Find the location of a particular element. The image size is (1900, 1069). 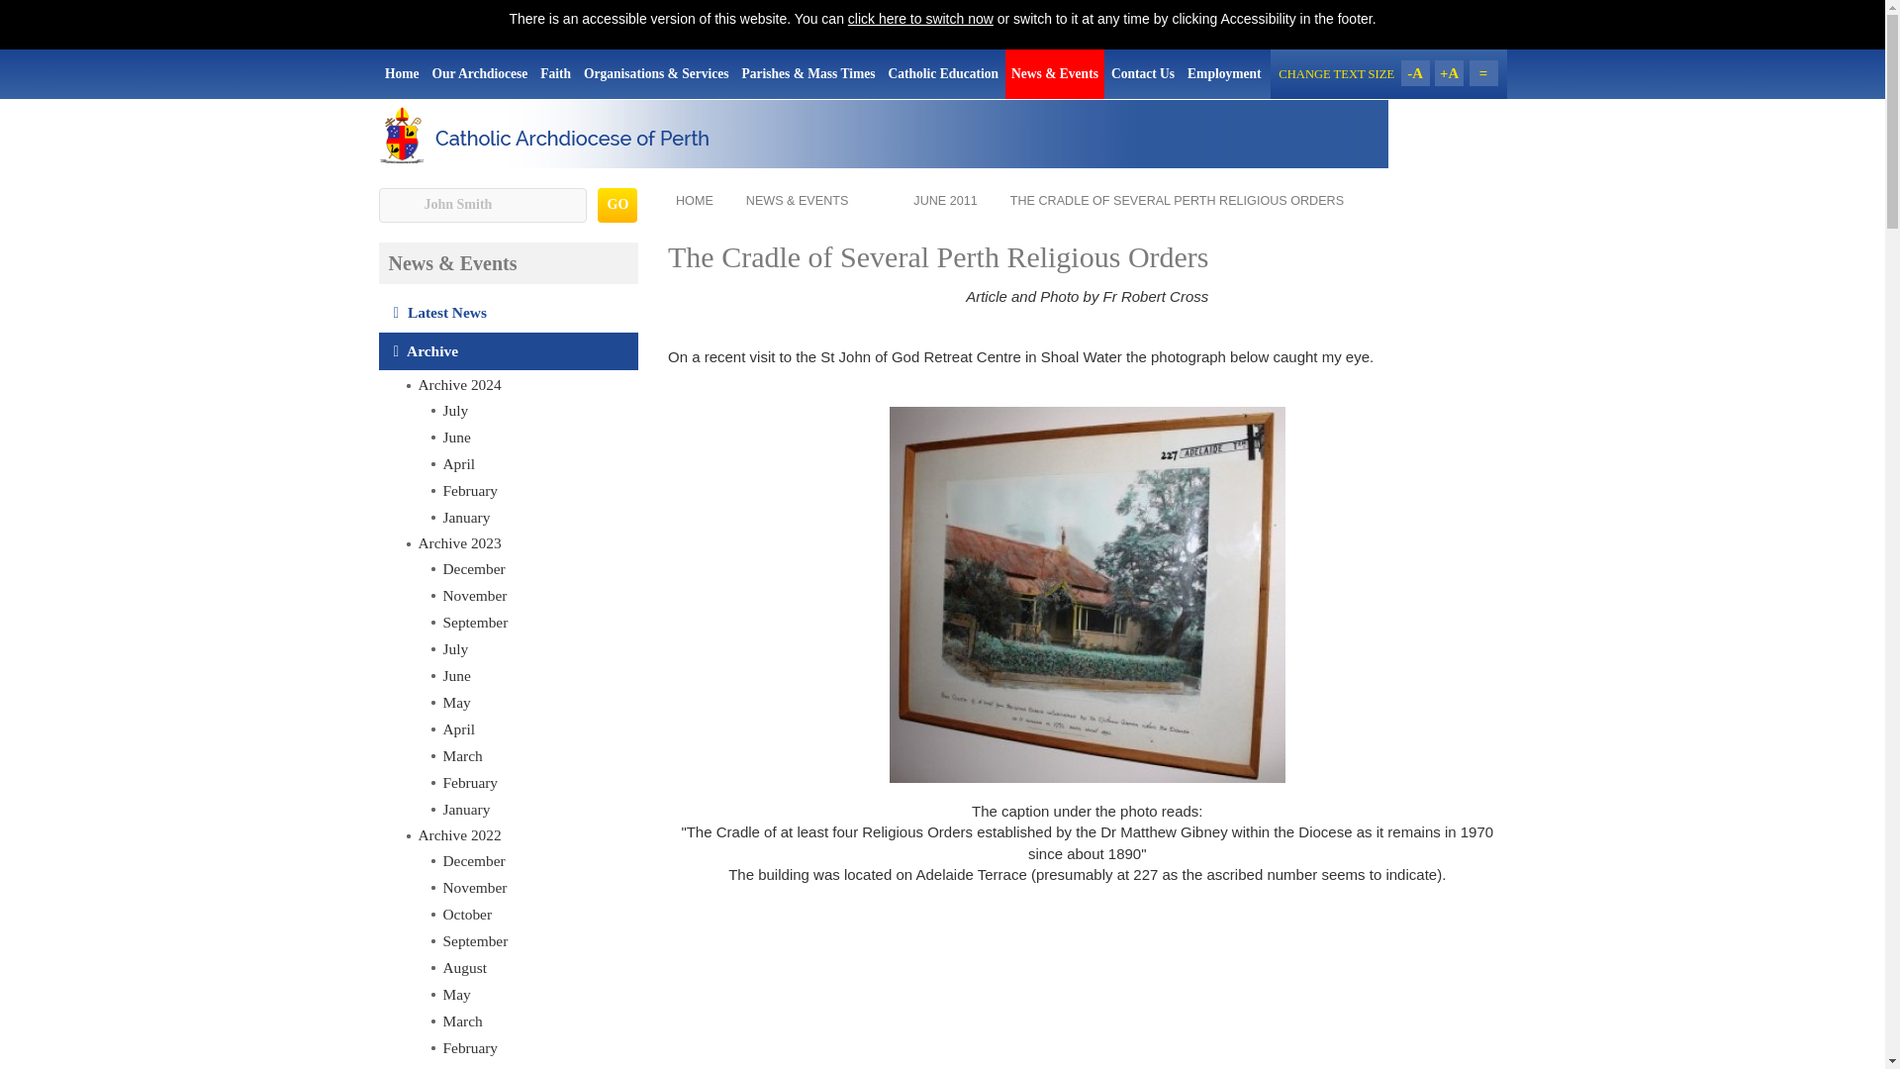

Employment is located at coordinates (1224, 73).